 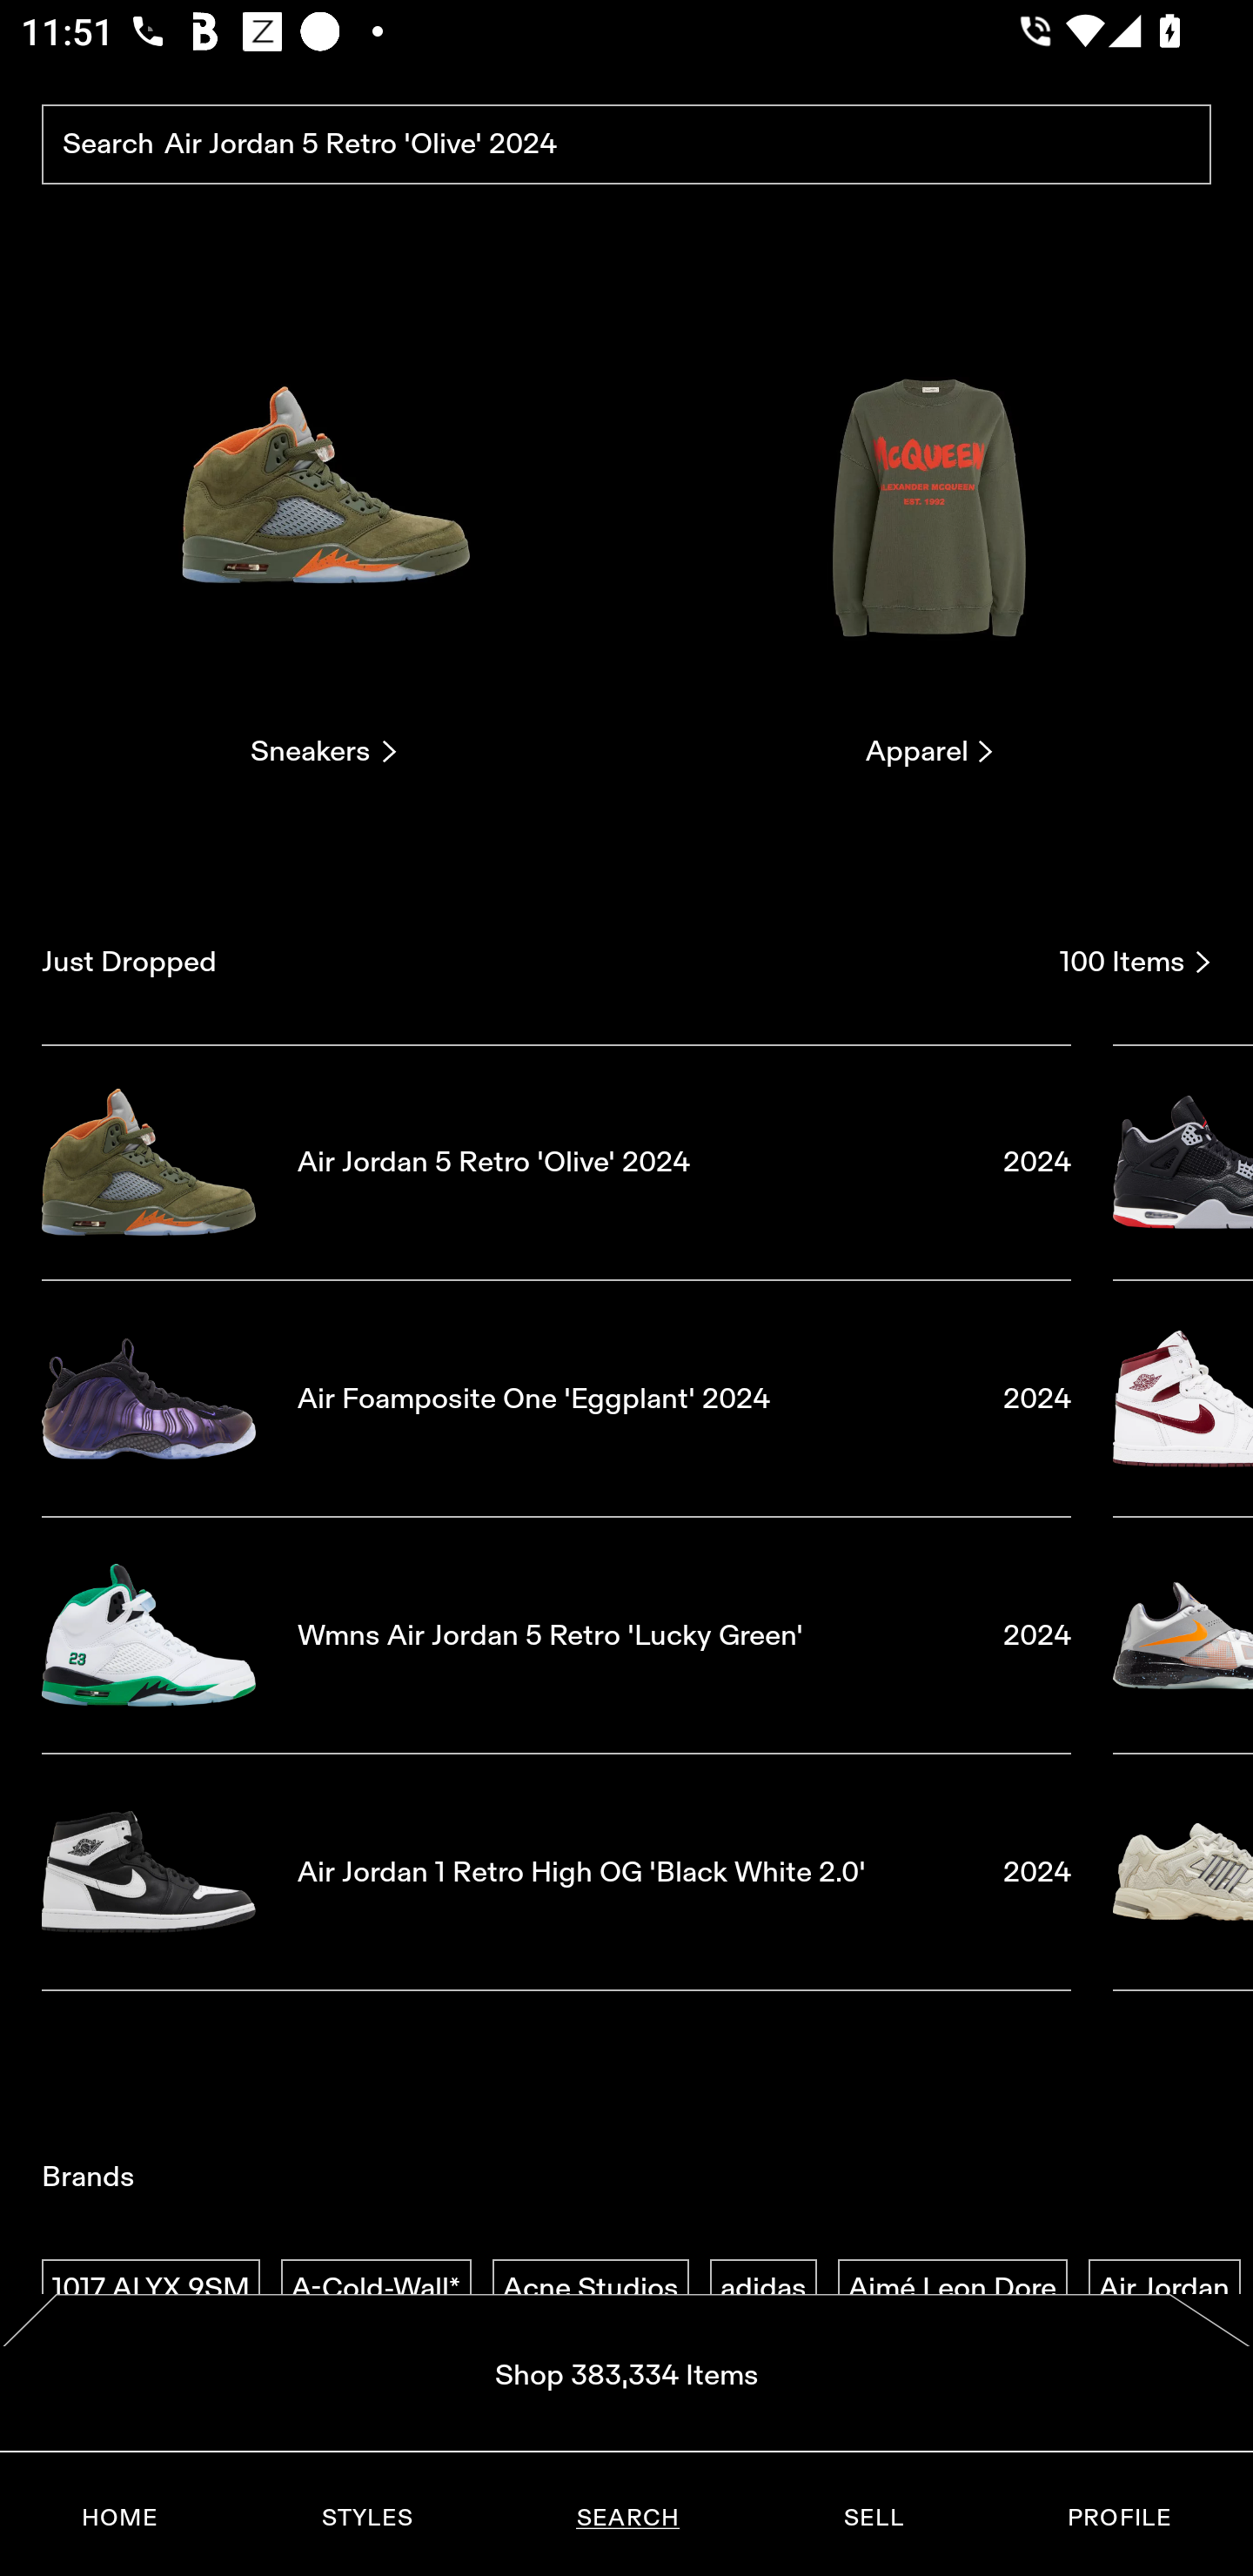 What do you see at coordinates (952, 2289) in the screenshot?
I see `Aimé Leon Dore` at bounding box center [952, 2289].